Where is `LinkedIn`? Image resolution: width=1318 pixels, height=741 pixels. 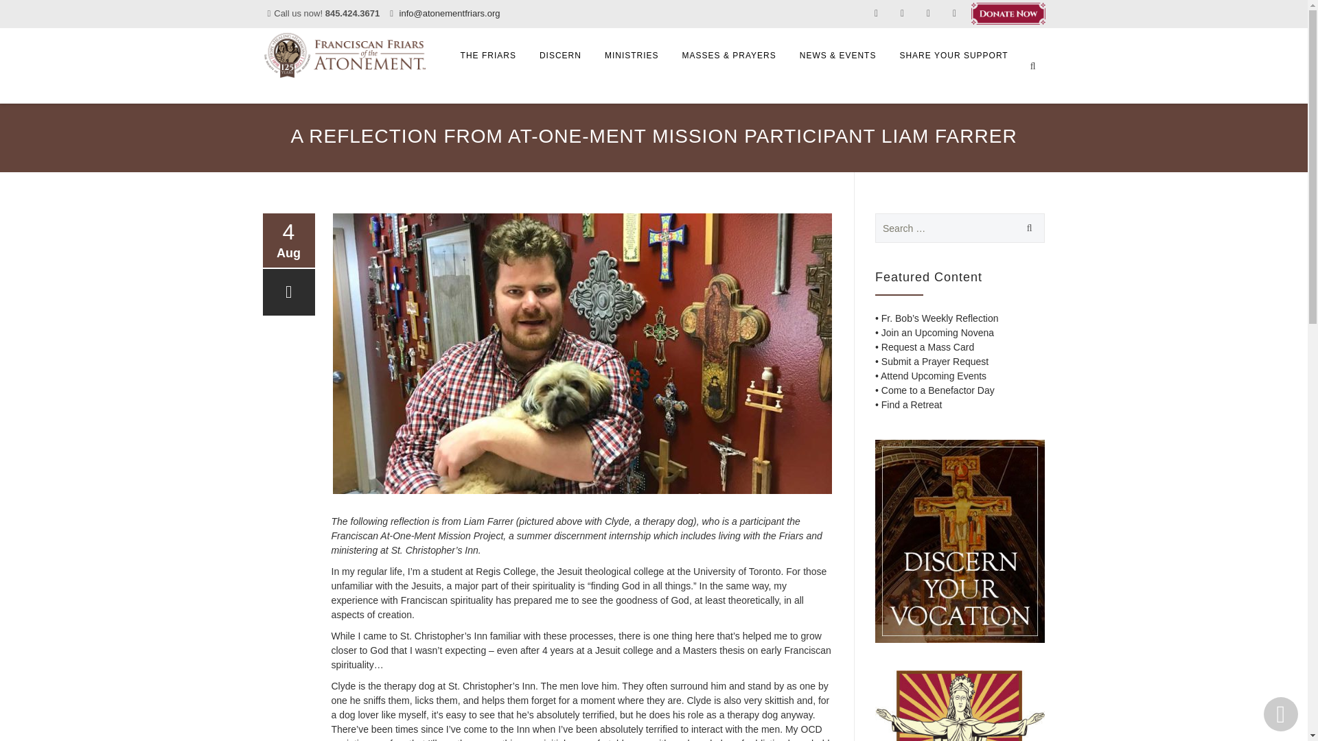
LinkedIn is located at coordinates (502, 520).